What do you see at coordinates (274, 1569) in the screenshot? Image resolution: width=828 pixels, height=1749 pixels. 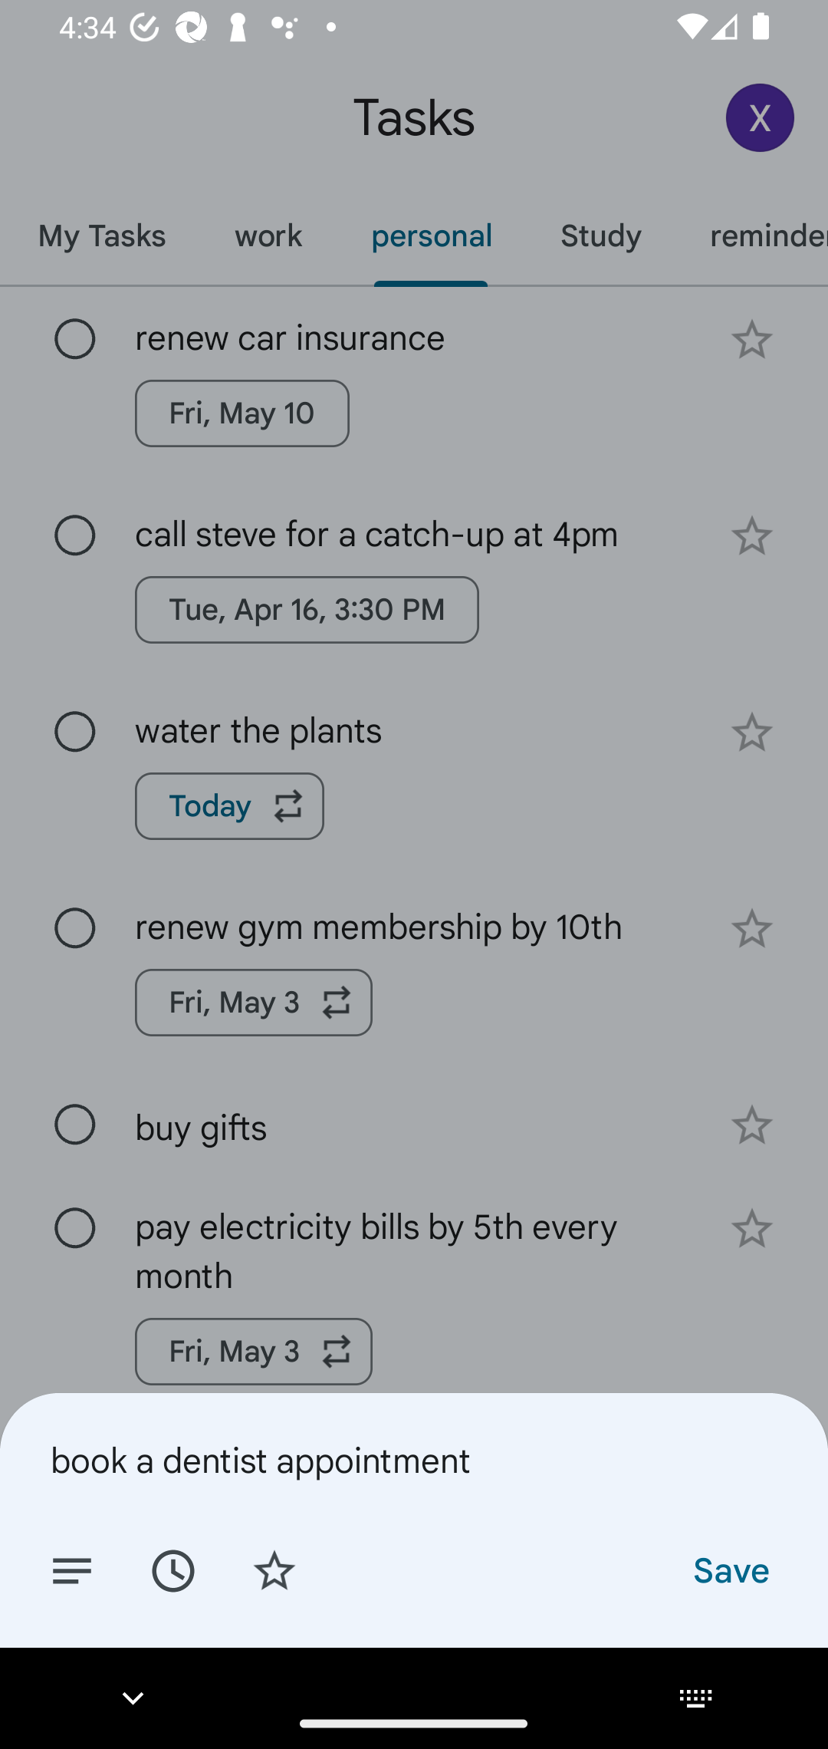 I see `Add star` at bounding box center [274, 1569].